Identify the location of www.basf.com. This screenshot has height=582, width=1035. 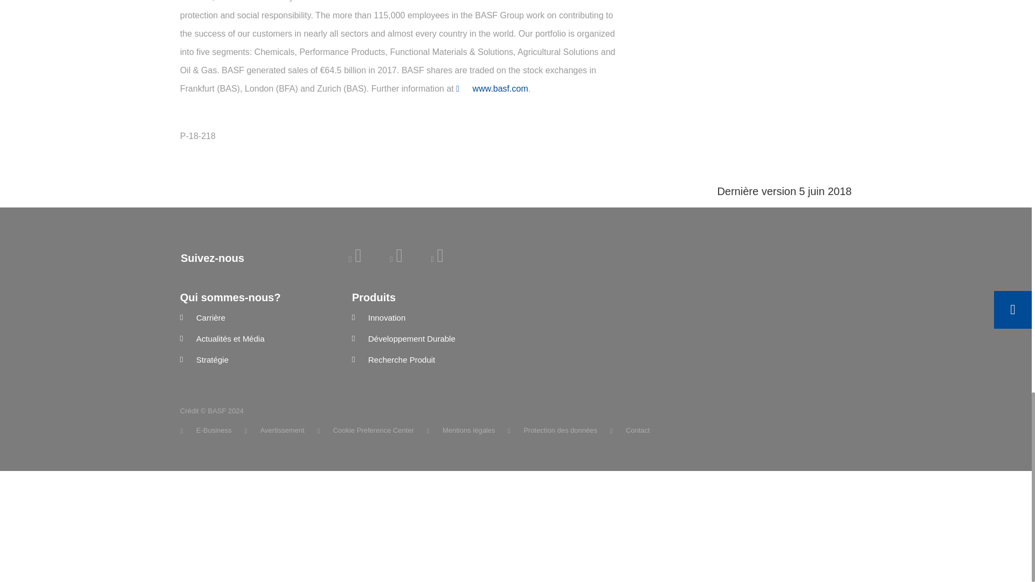
(492, 88).